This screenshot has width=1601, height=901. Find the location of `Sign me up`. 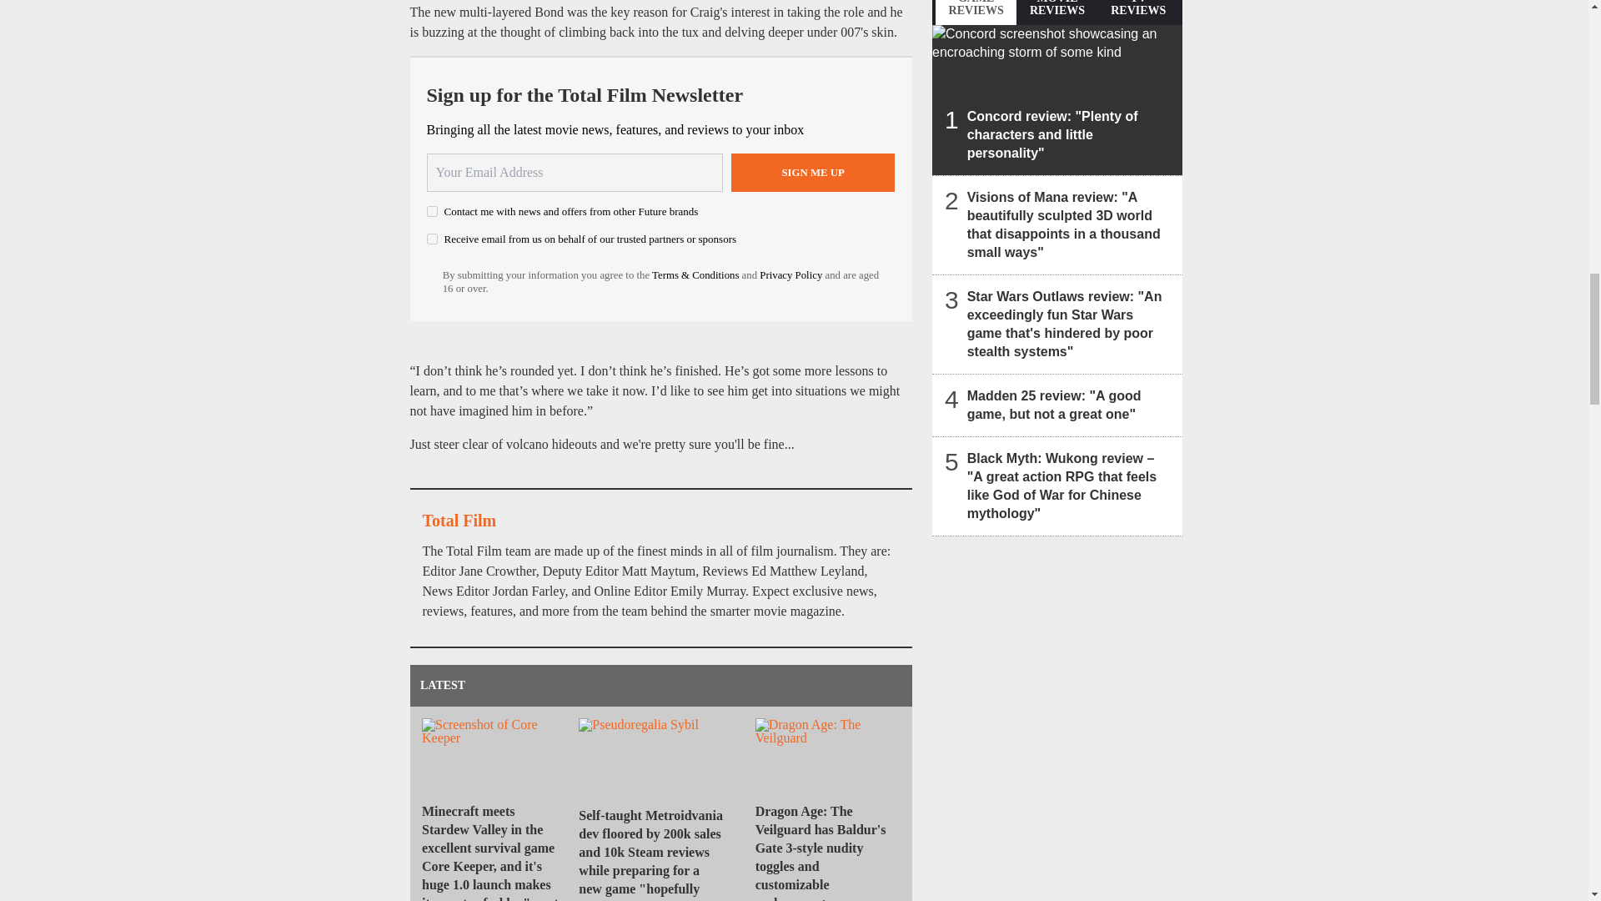

Sign me up is located at coordinates (813, 172).